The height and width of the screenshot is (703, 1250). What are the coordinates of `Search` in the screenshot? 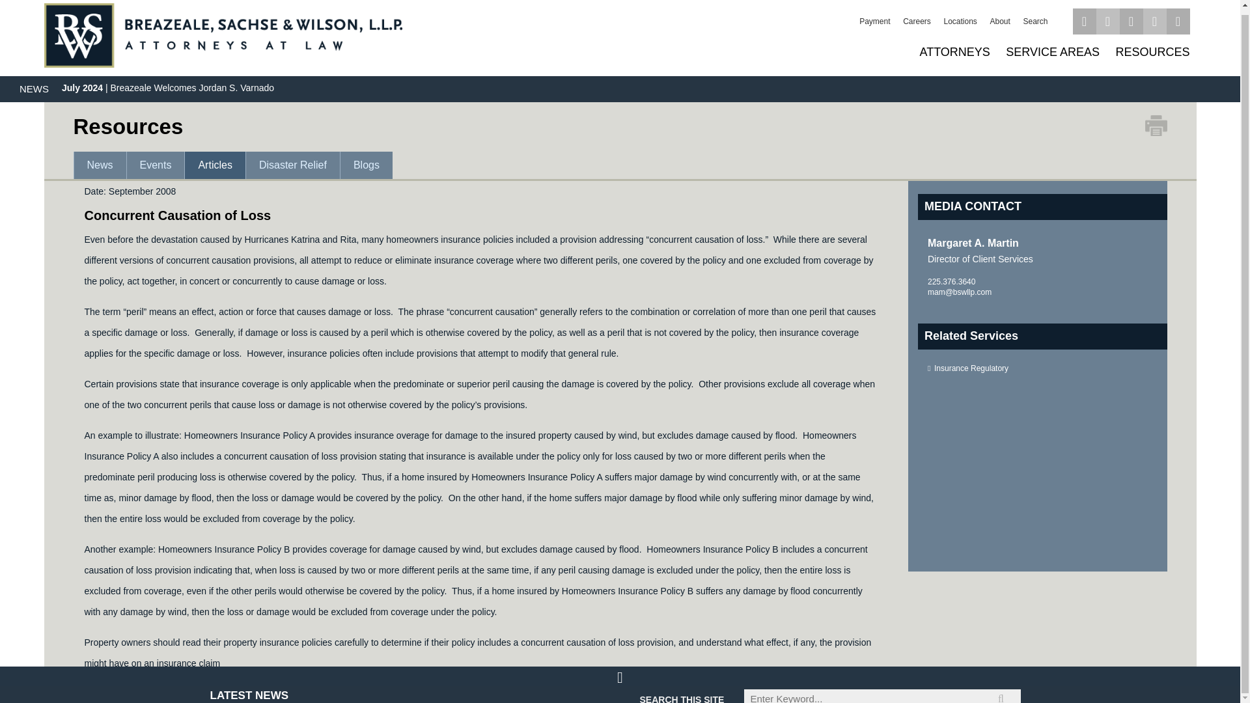 It's located at (1035, 21).